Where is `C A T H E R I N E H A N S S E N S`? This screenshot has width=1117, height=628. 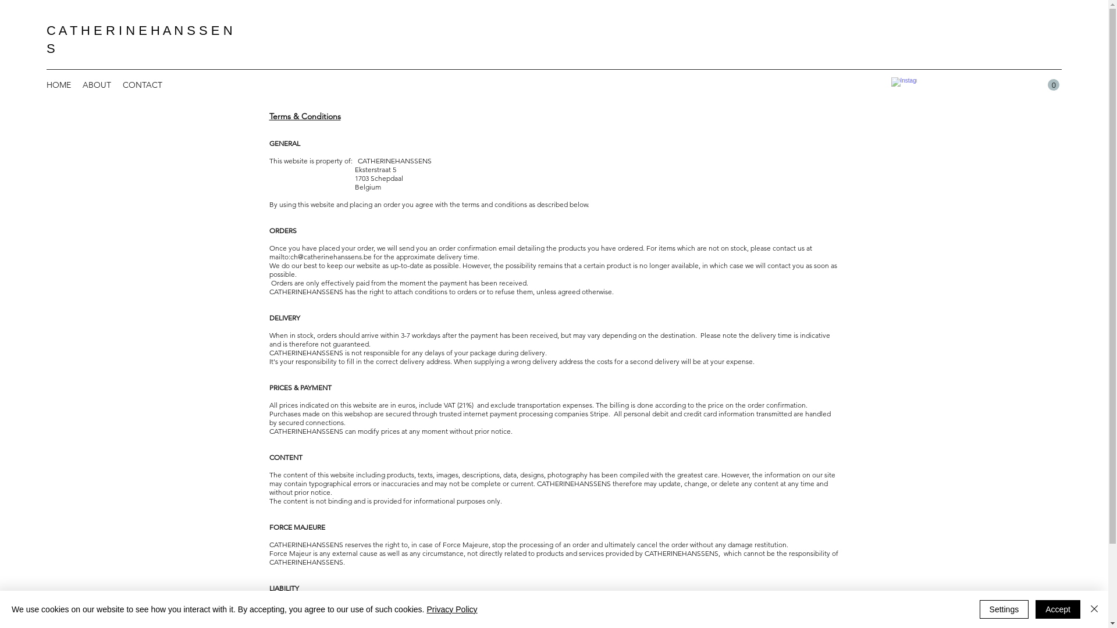 C A T H E R I N E H A N S S E N S is located at coordinates (140, 40).